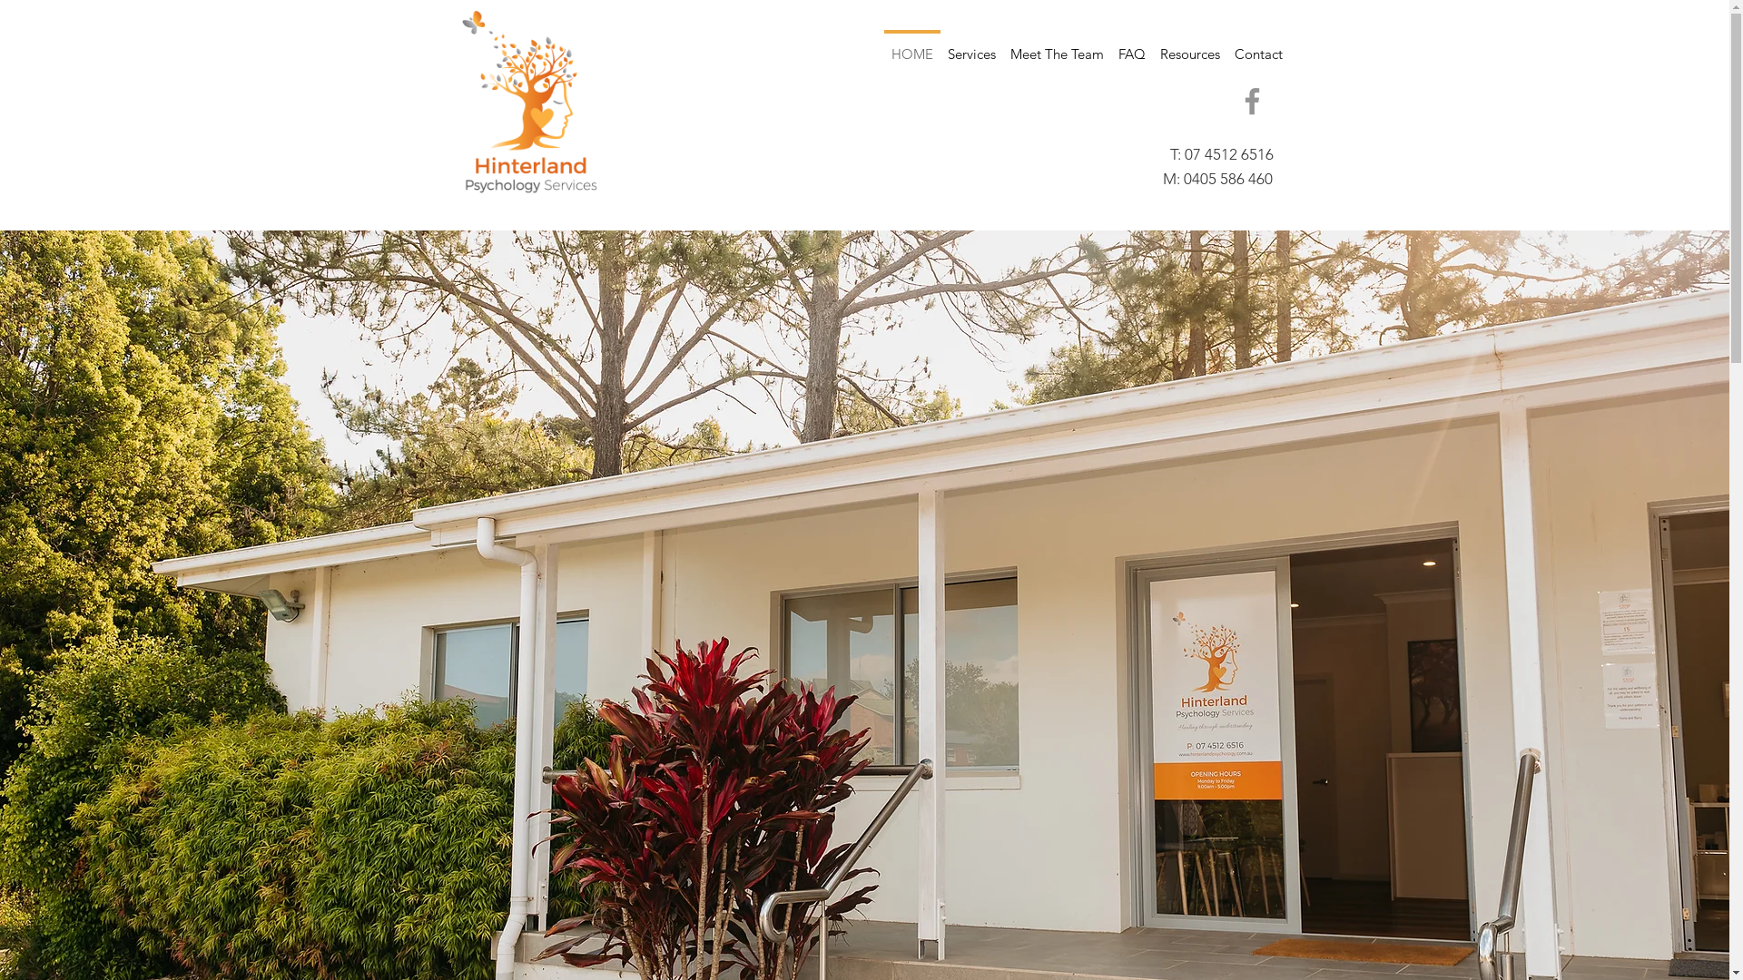 The width and height of the screenshot is (1743, 980). Describe the element at coordinates (1216, 178) in the screenshot. I see `M: 0405 586 460` at that location.